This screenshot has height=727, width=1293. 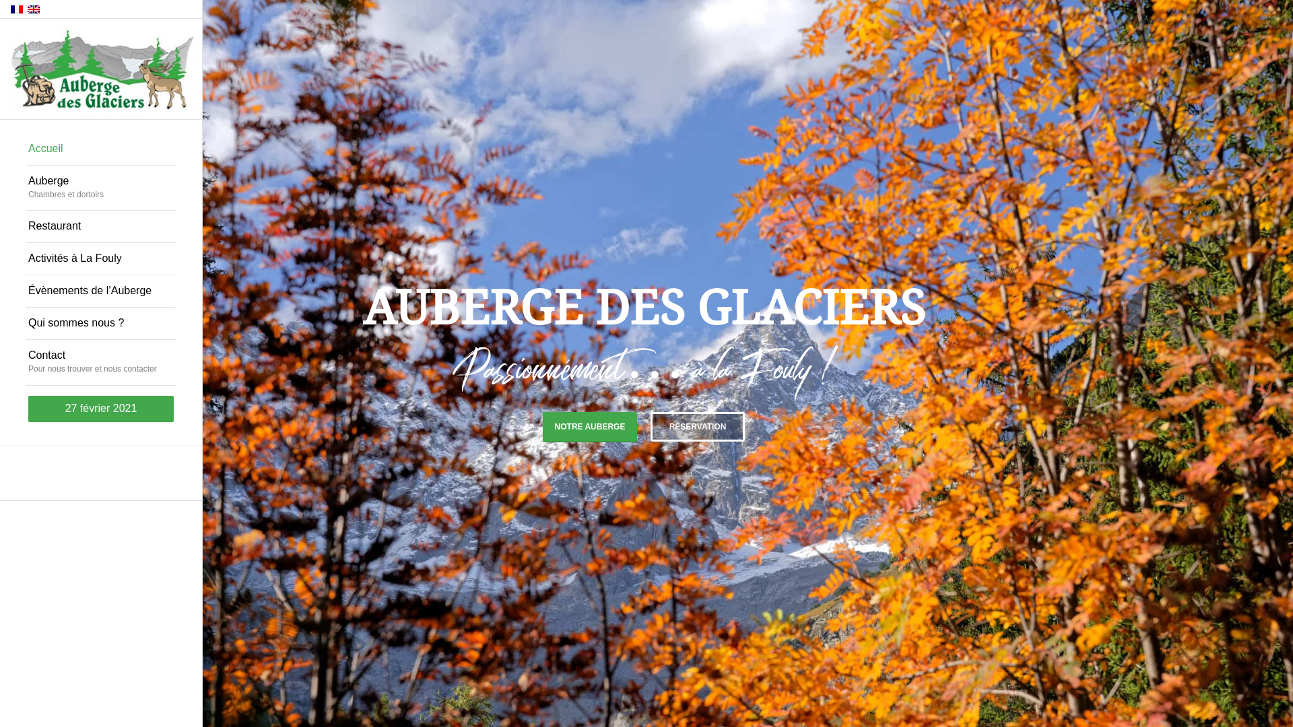 What do you see at coordinates (101, 188) in the screenshot?
I see `Auberge
Chambres et dortoirs` at bounding box center [101, 188].